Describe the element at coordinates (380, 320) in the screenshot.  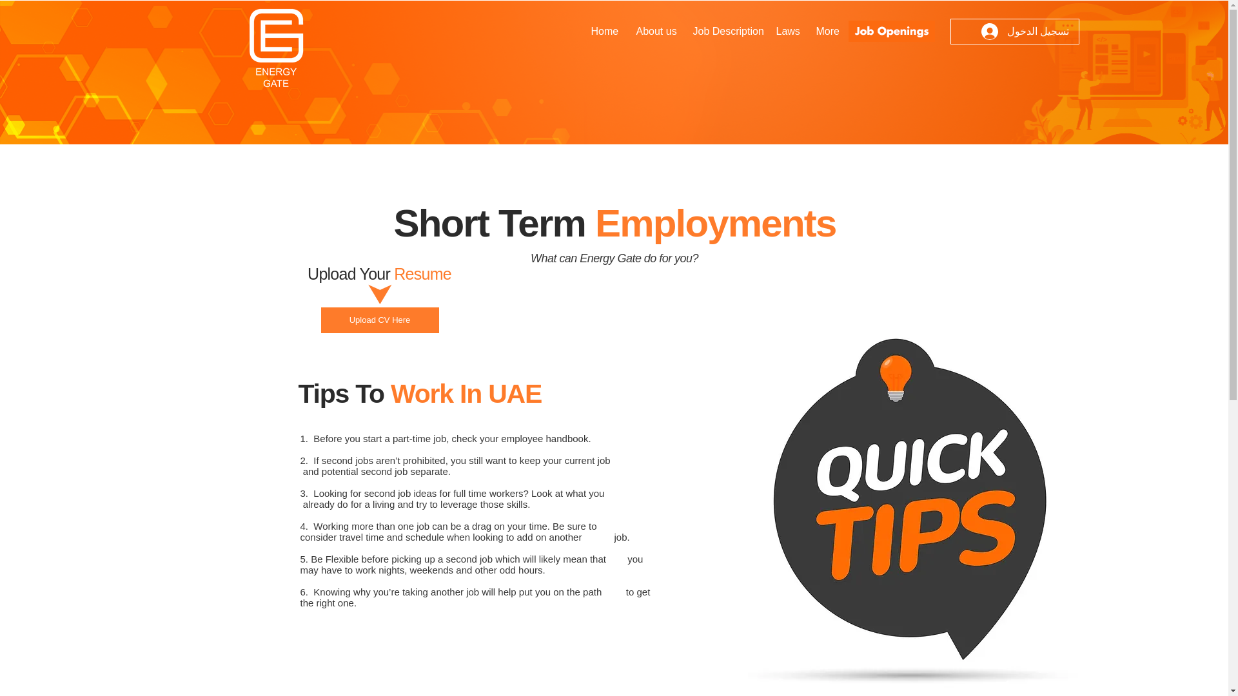
I see `Upload CV Here` at that location.